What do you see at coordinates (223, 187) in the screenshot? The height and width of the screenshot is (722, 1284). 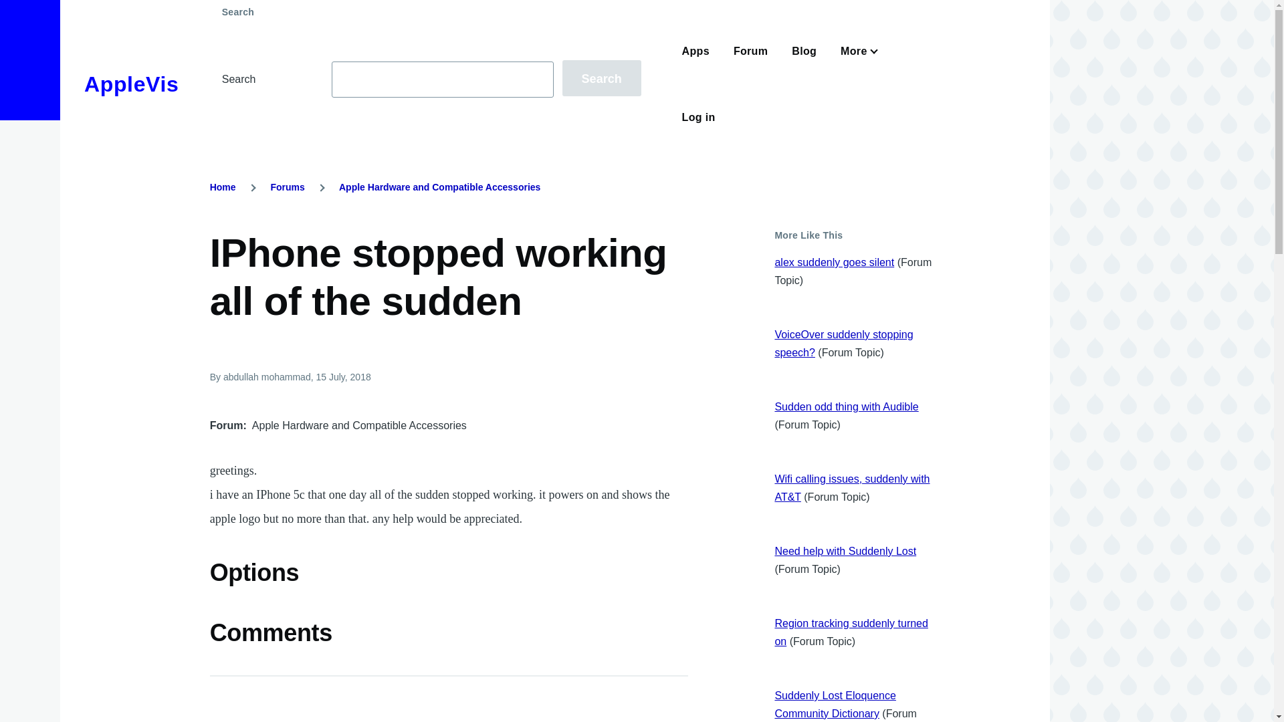 I see `Home` at bounding box center [223, 187].